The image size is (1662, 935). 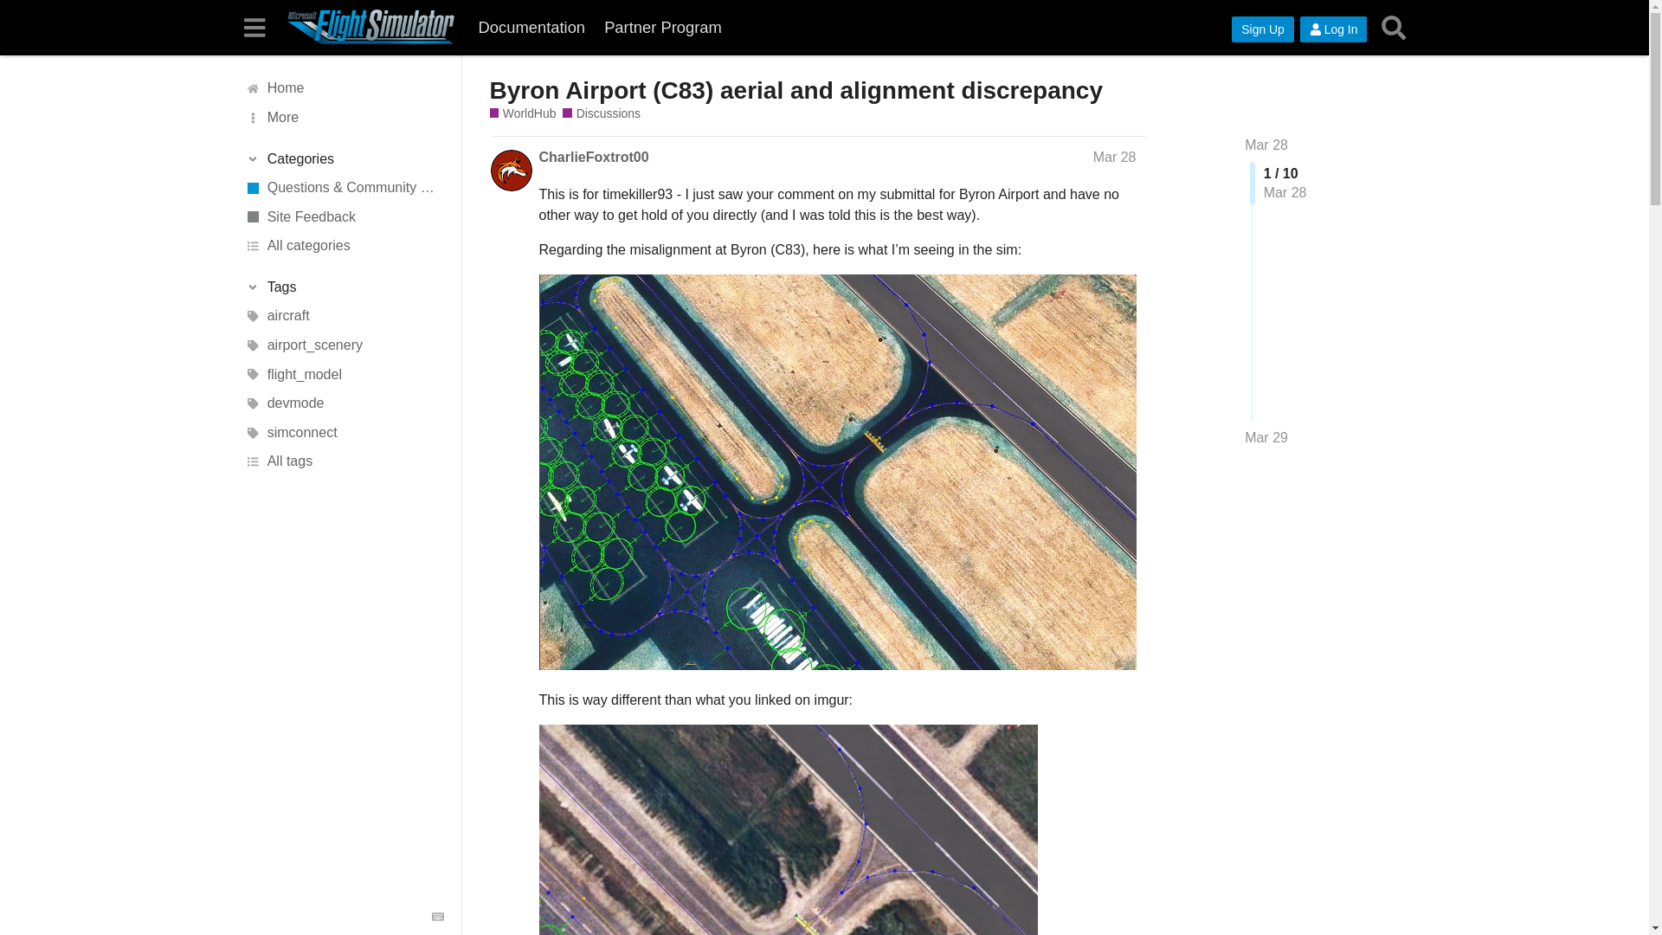 What do you see at coordinates (1333, 29) in the screenshot?
I see `Log In` at bounding box center [1333, 29].